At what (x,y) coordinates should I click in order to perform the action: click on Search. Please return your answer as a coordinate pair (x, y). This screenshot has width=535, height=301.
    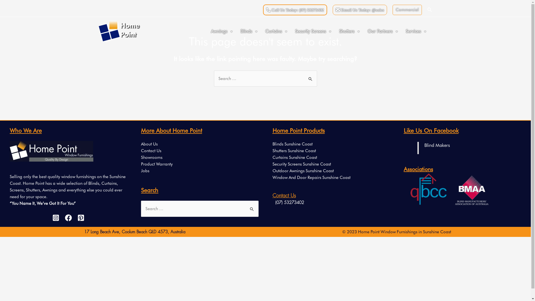
    Looking at the image, I should click on (310, 76).